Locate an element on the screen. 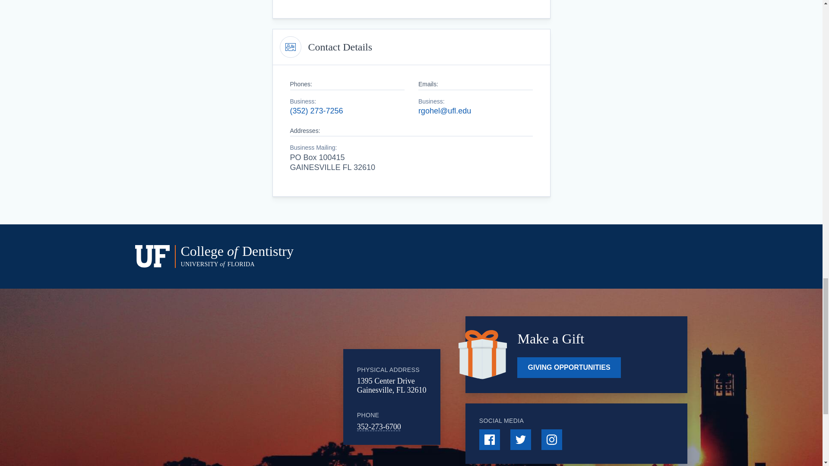  Google Maps Embed is located at coordinates (272, 393).